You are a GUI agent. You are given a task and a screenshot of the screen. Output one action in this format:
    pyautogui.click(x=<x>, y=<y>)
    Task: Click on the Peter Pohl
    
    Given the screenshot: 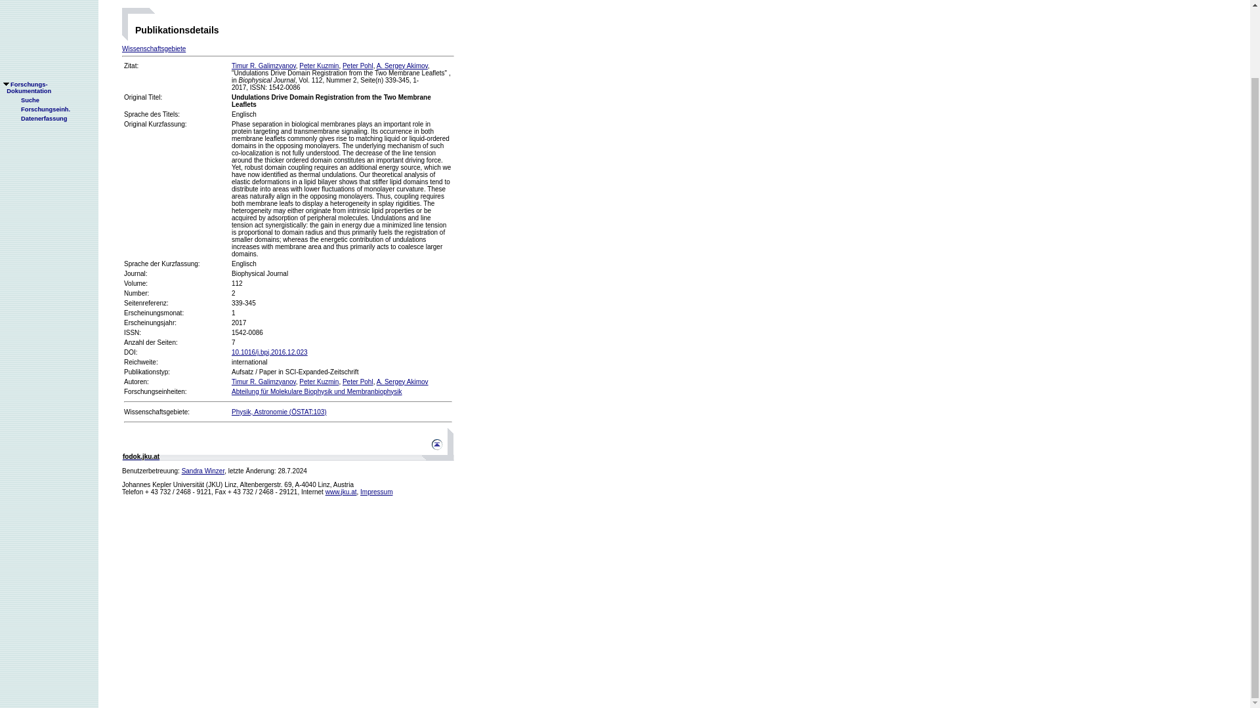 What is the action you would take?
    pyautogui.click(x=358, y=382)
    